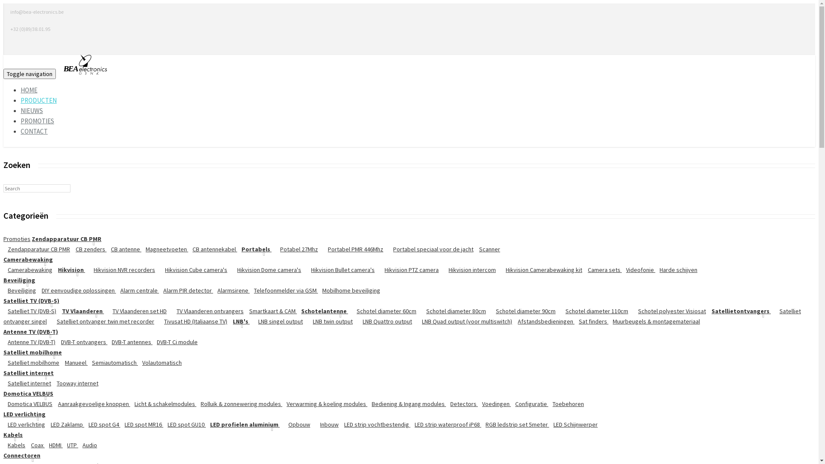  Describe the element at coordinates (37, 121) in the screenshot. I see `PROMOTIES` at that location.